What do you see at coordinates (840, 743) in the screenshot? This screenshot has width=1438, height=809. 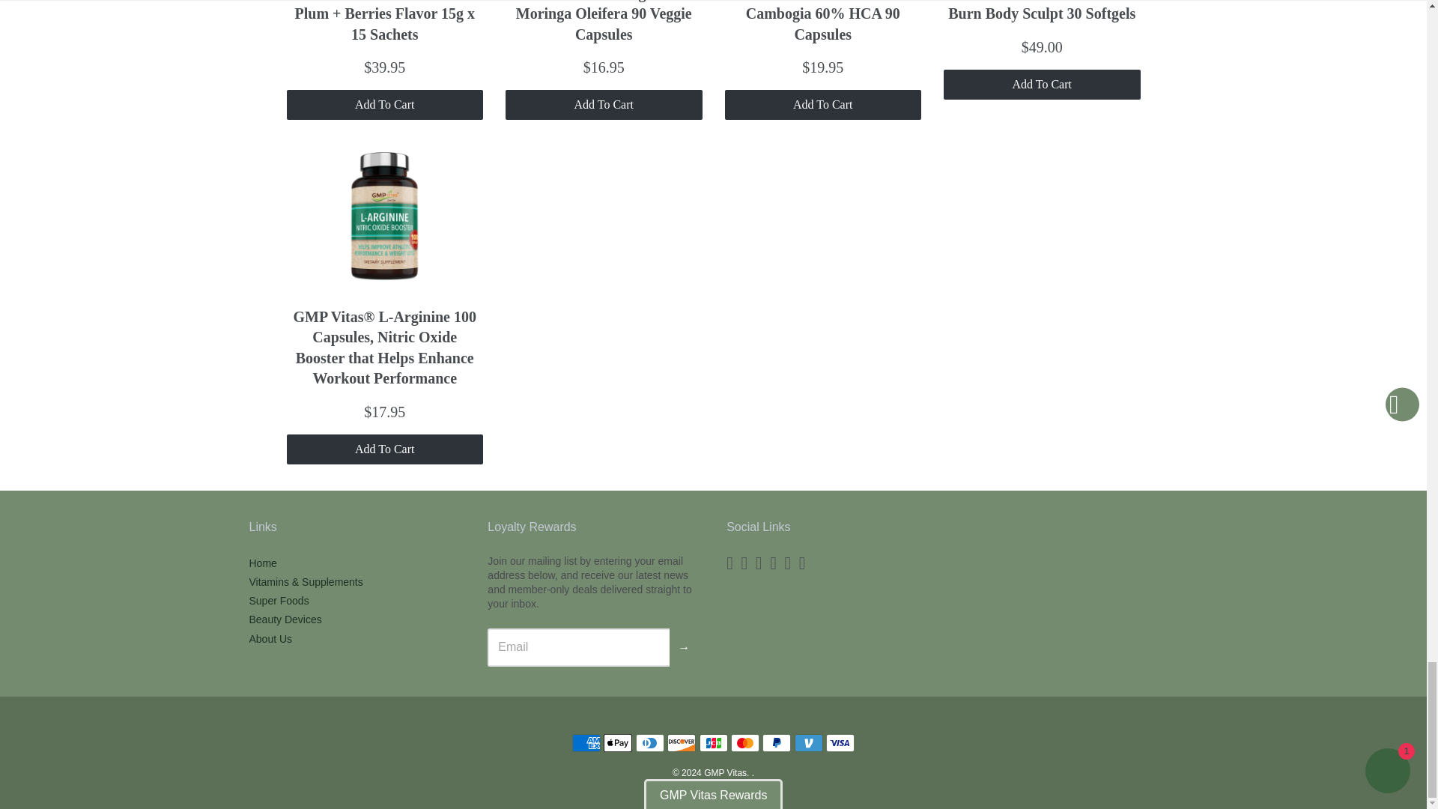 I see `Visa` at bounding box center [840, 743].